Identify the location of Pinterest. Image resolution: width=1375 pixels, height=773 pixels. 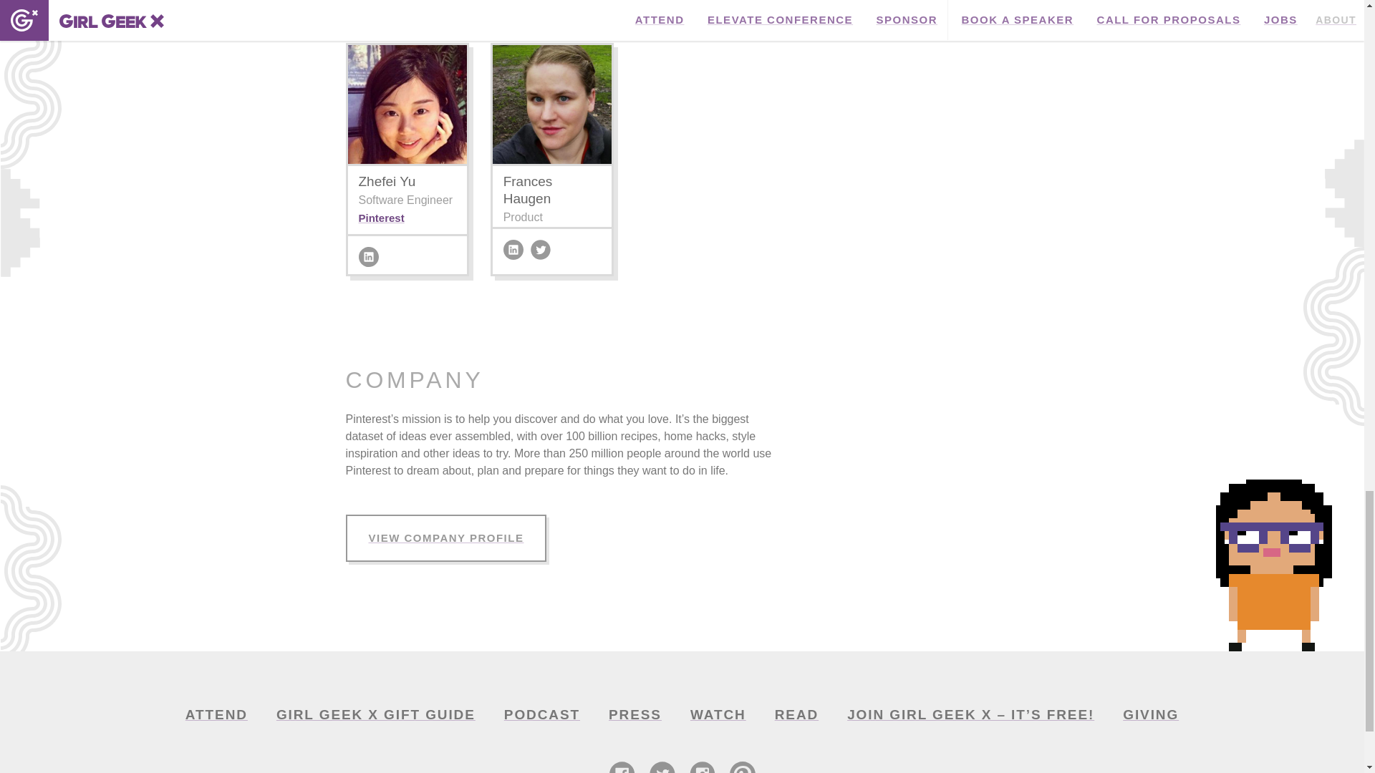
(381, 218).